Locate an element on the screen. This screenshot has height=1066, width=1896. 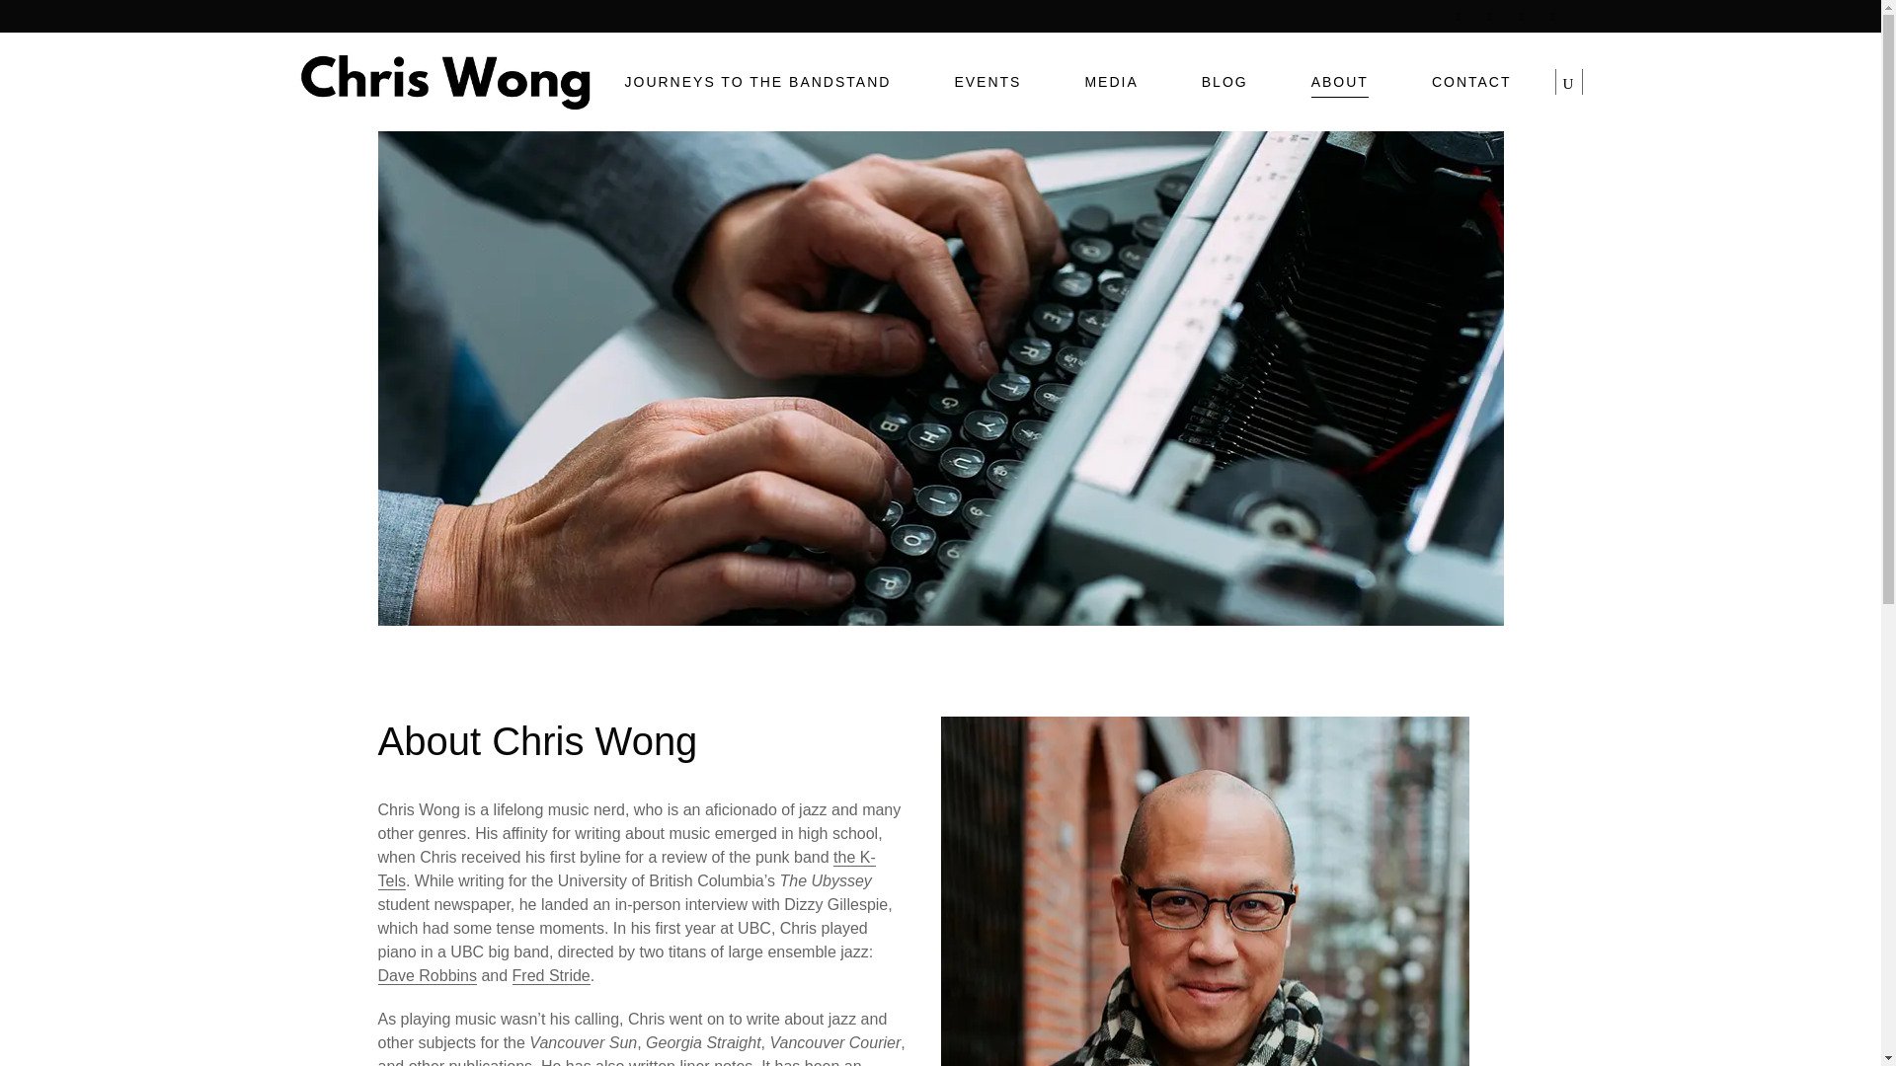
Fred Stride is located at coordinates (551, 975).